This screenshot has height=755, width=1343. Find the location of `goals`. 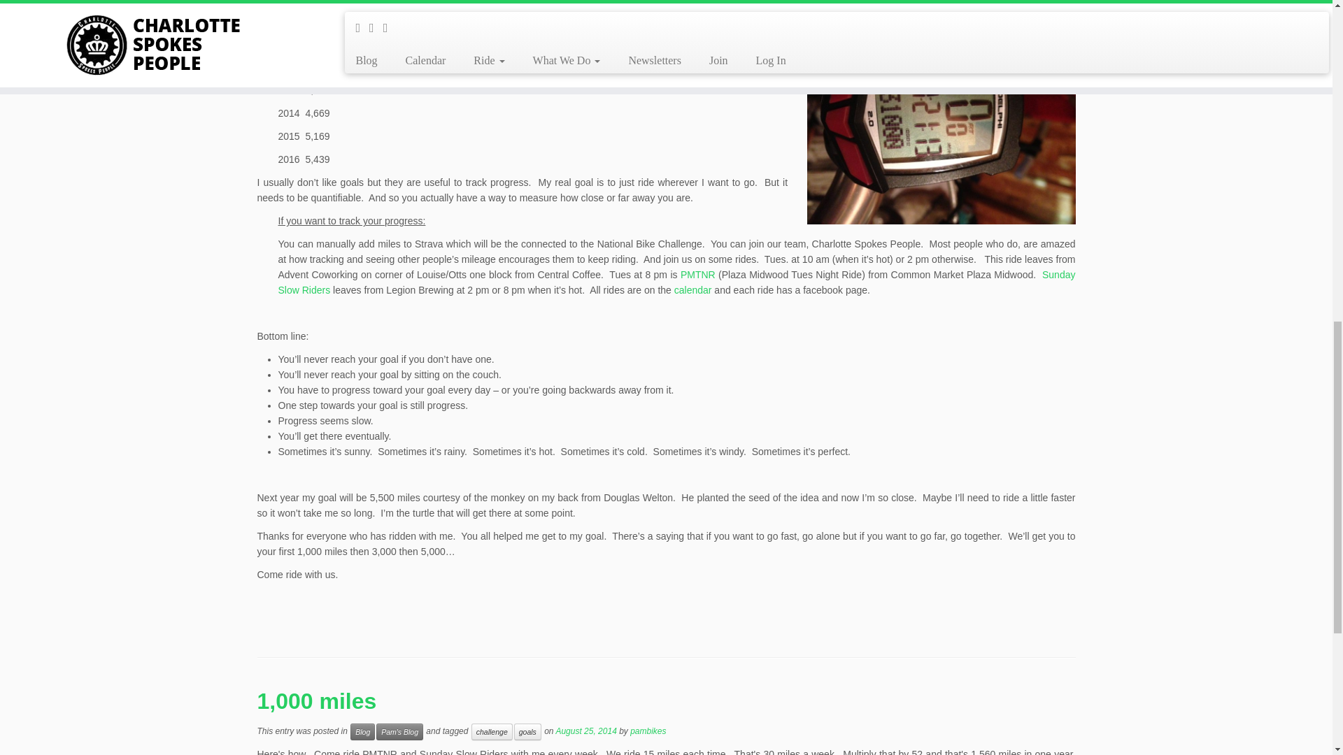

goals is located at coordinates (527, 731).